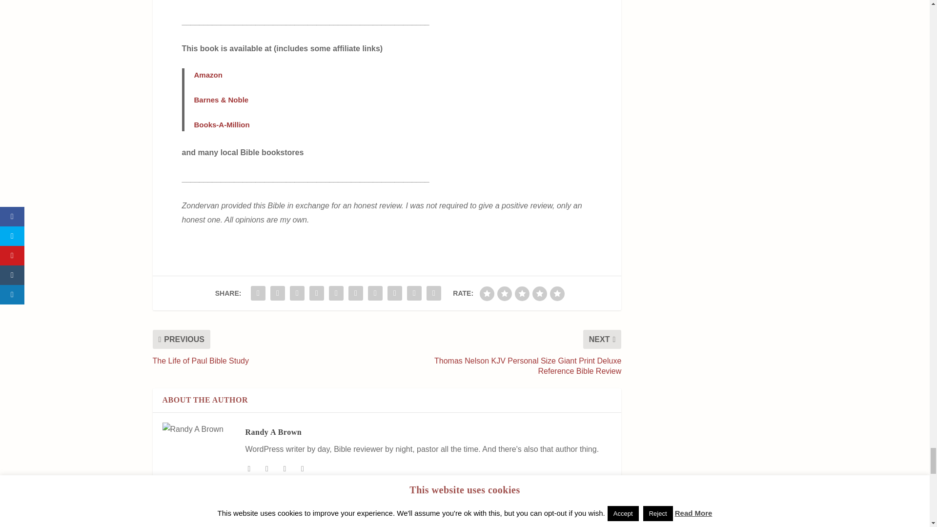 The width and height of the screenshot is (937, 527). What do you see at coordinates (258, 293) in the screenshot?
I see `Share "Amplified Reading Bible Review" via Facebook` at bounding box center [258, 293].